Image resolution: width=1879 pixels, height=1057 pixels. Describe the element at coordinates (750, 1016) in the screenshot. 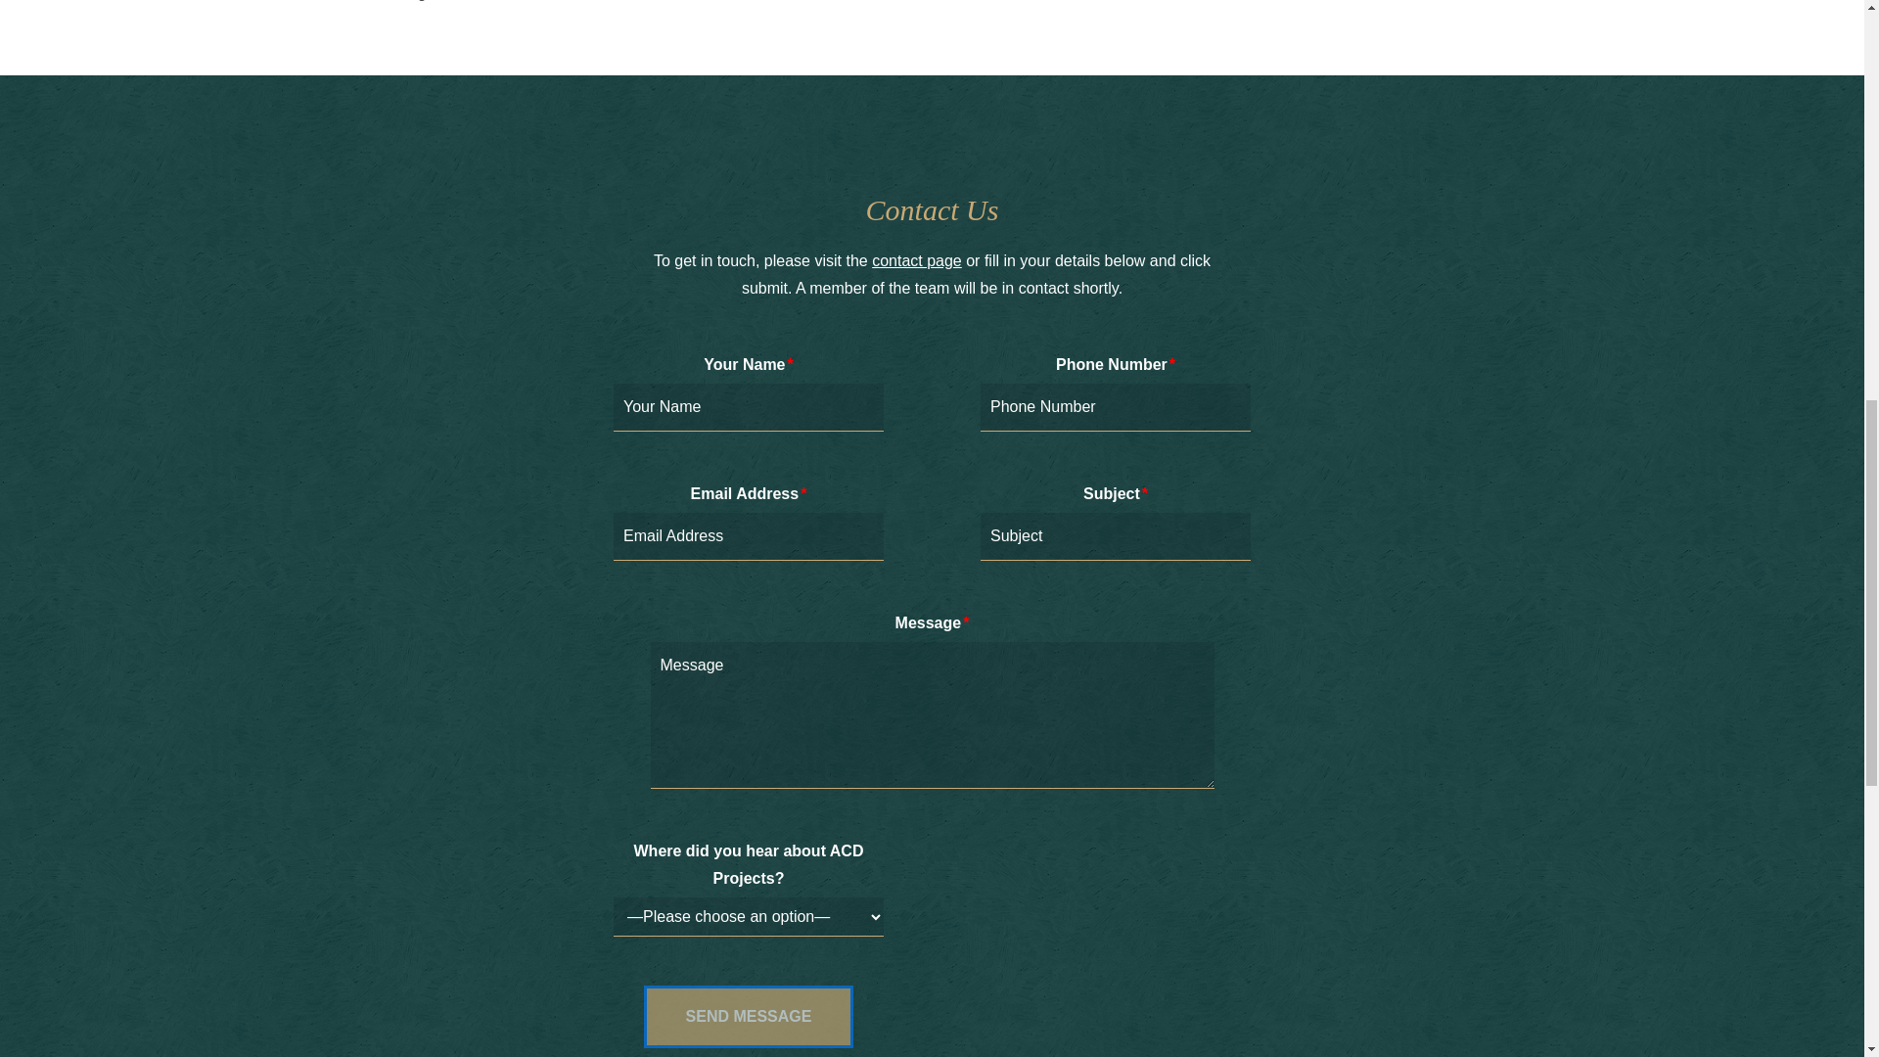

I see `Send Message` at that location.